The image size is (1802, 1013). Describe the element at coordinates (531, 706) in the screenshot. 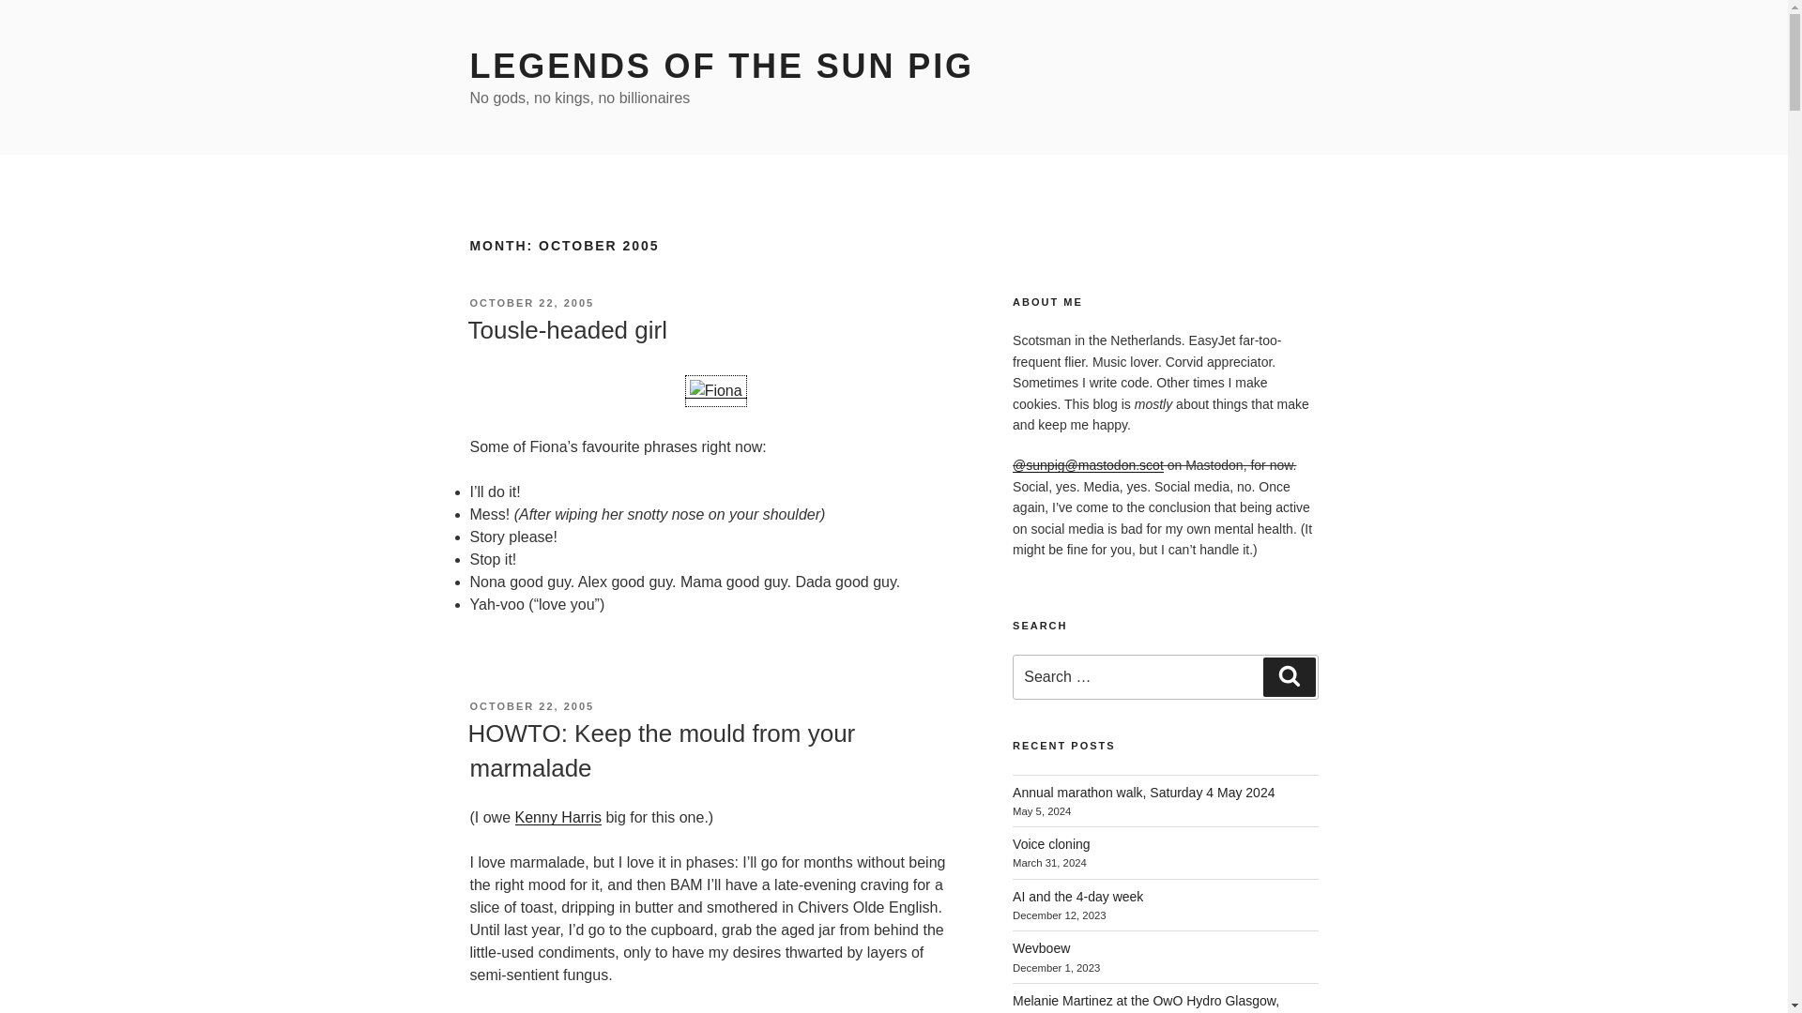

I see `OCTOBER 22, 2005` at that location.